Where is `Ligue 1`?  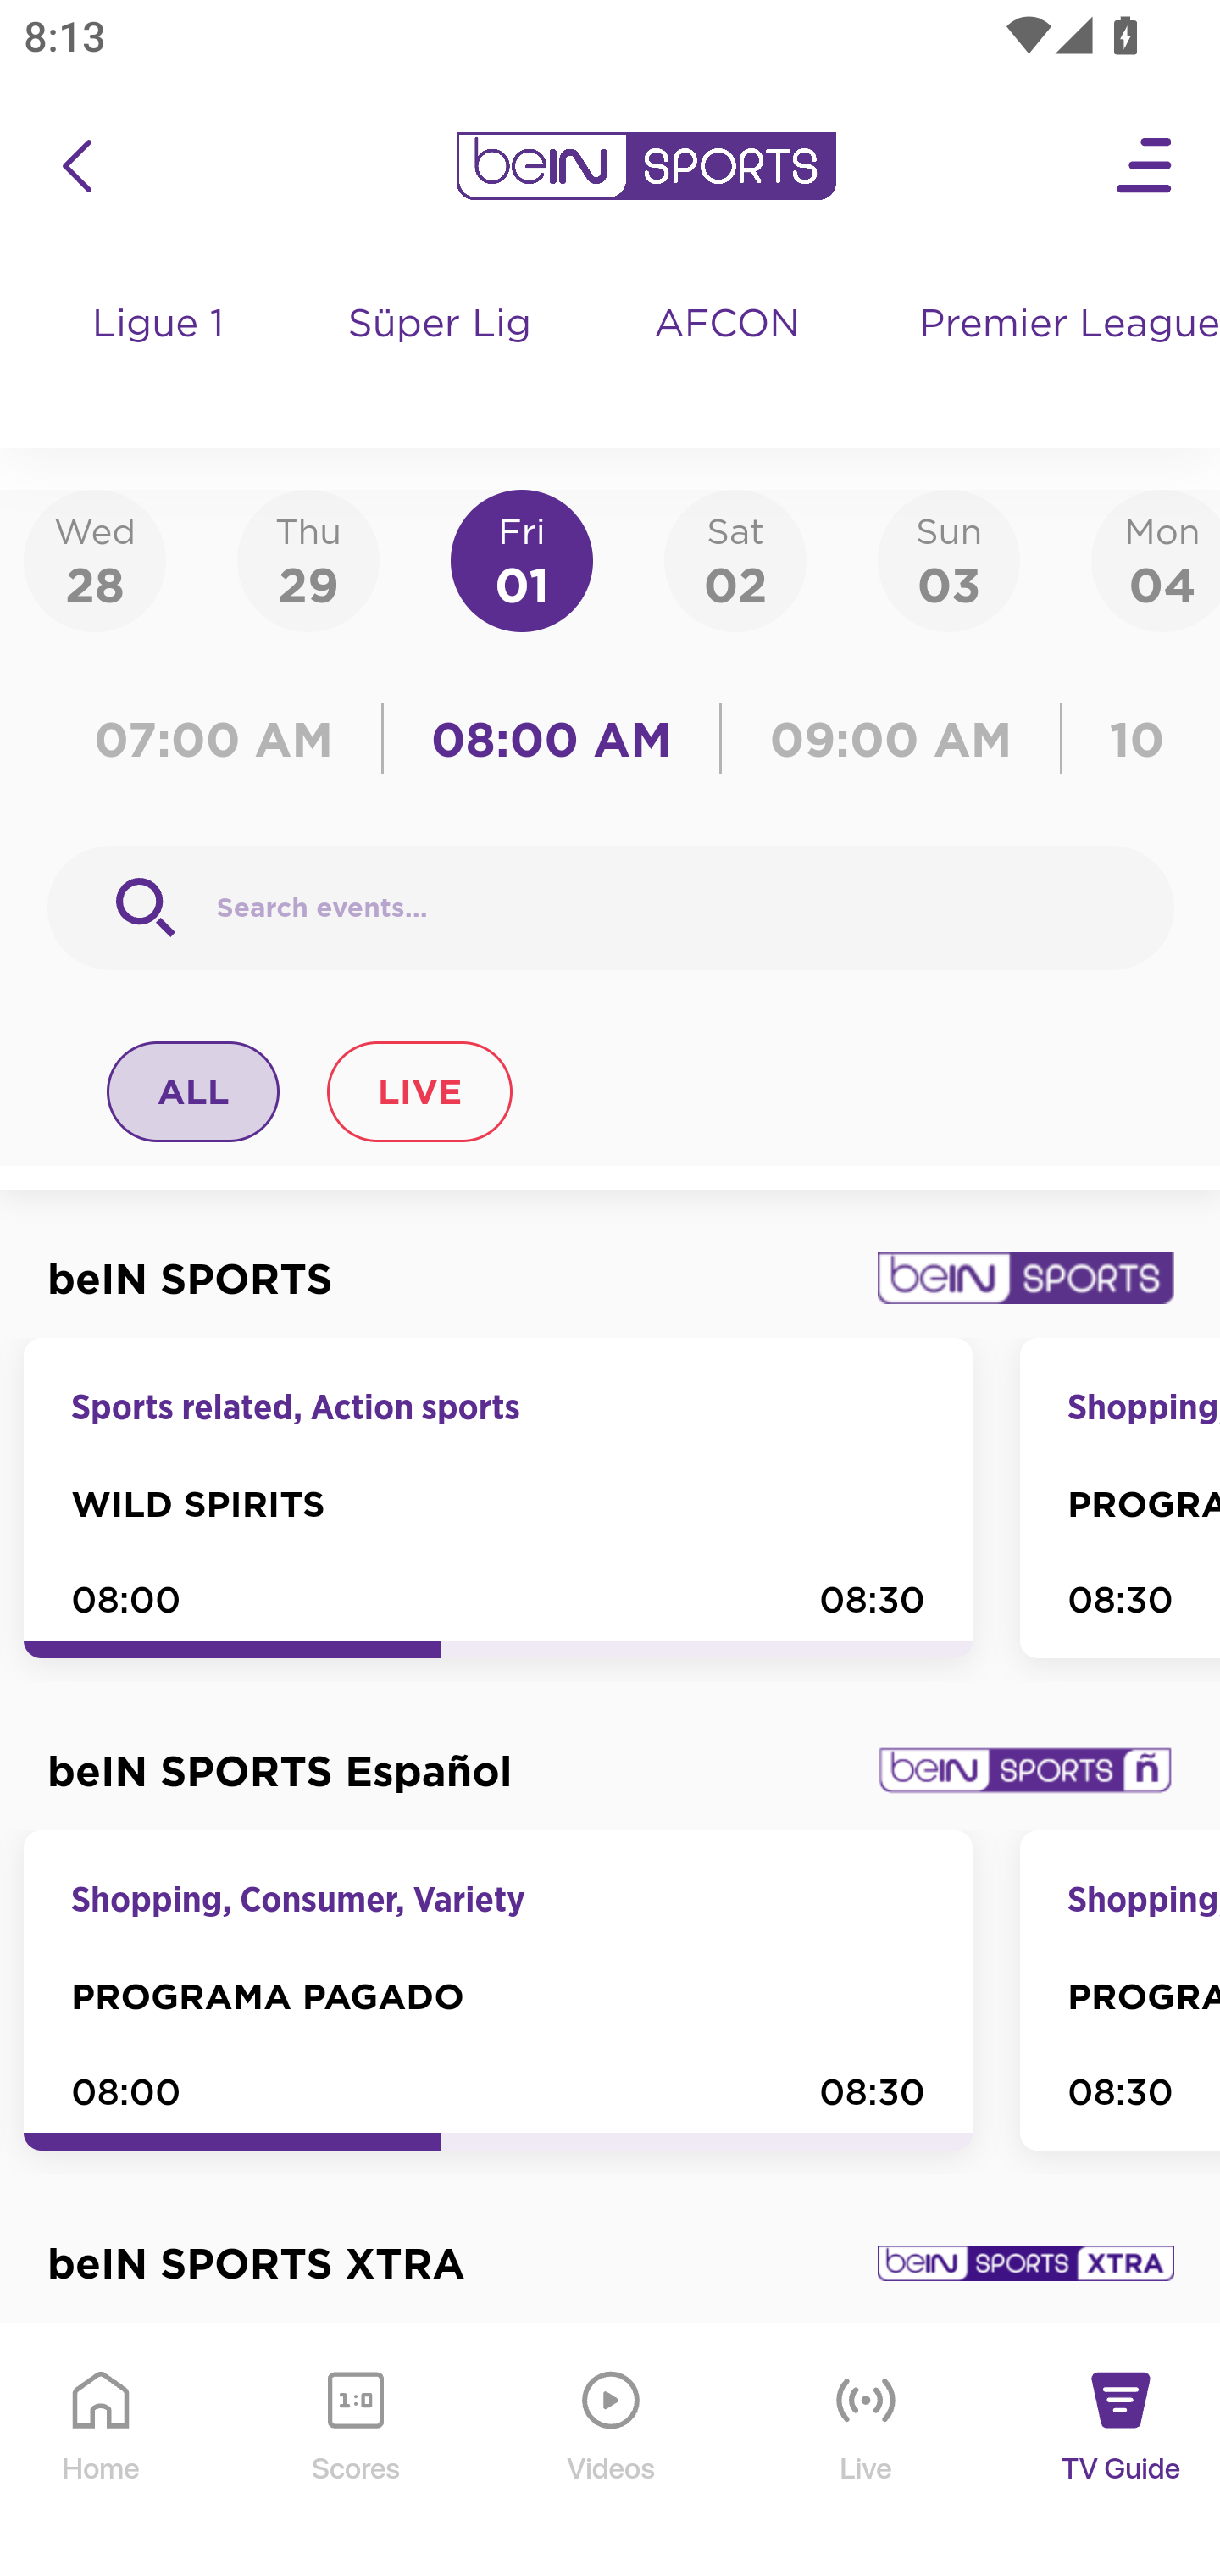
Ligue 1 is located at coordinates (159, 356).